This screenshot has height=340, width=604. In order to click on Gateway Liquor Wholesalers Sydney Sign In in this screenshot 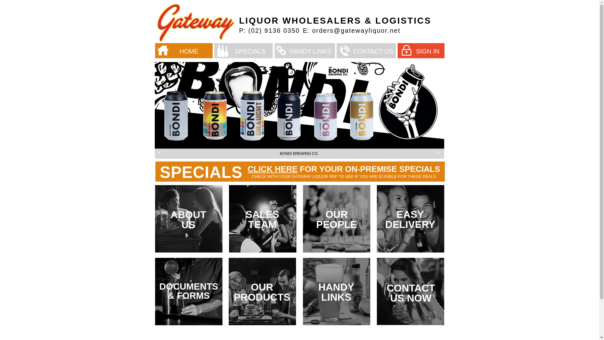, I will do `click(406, 50)`.